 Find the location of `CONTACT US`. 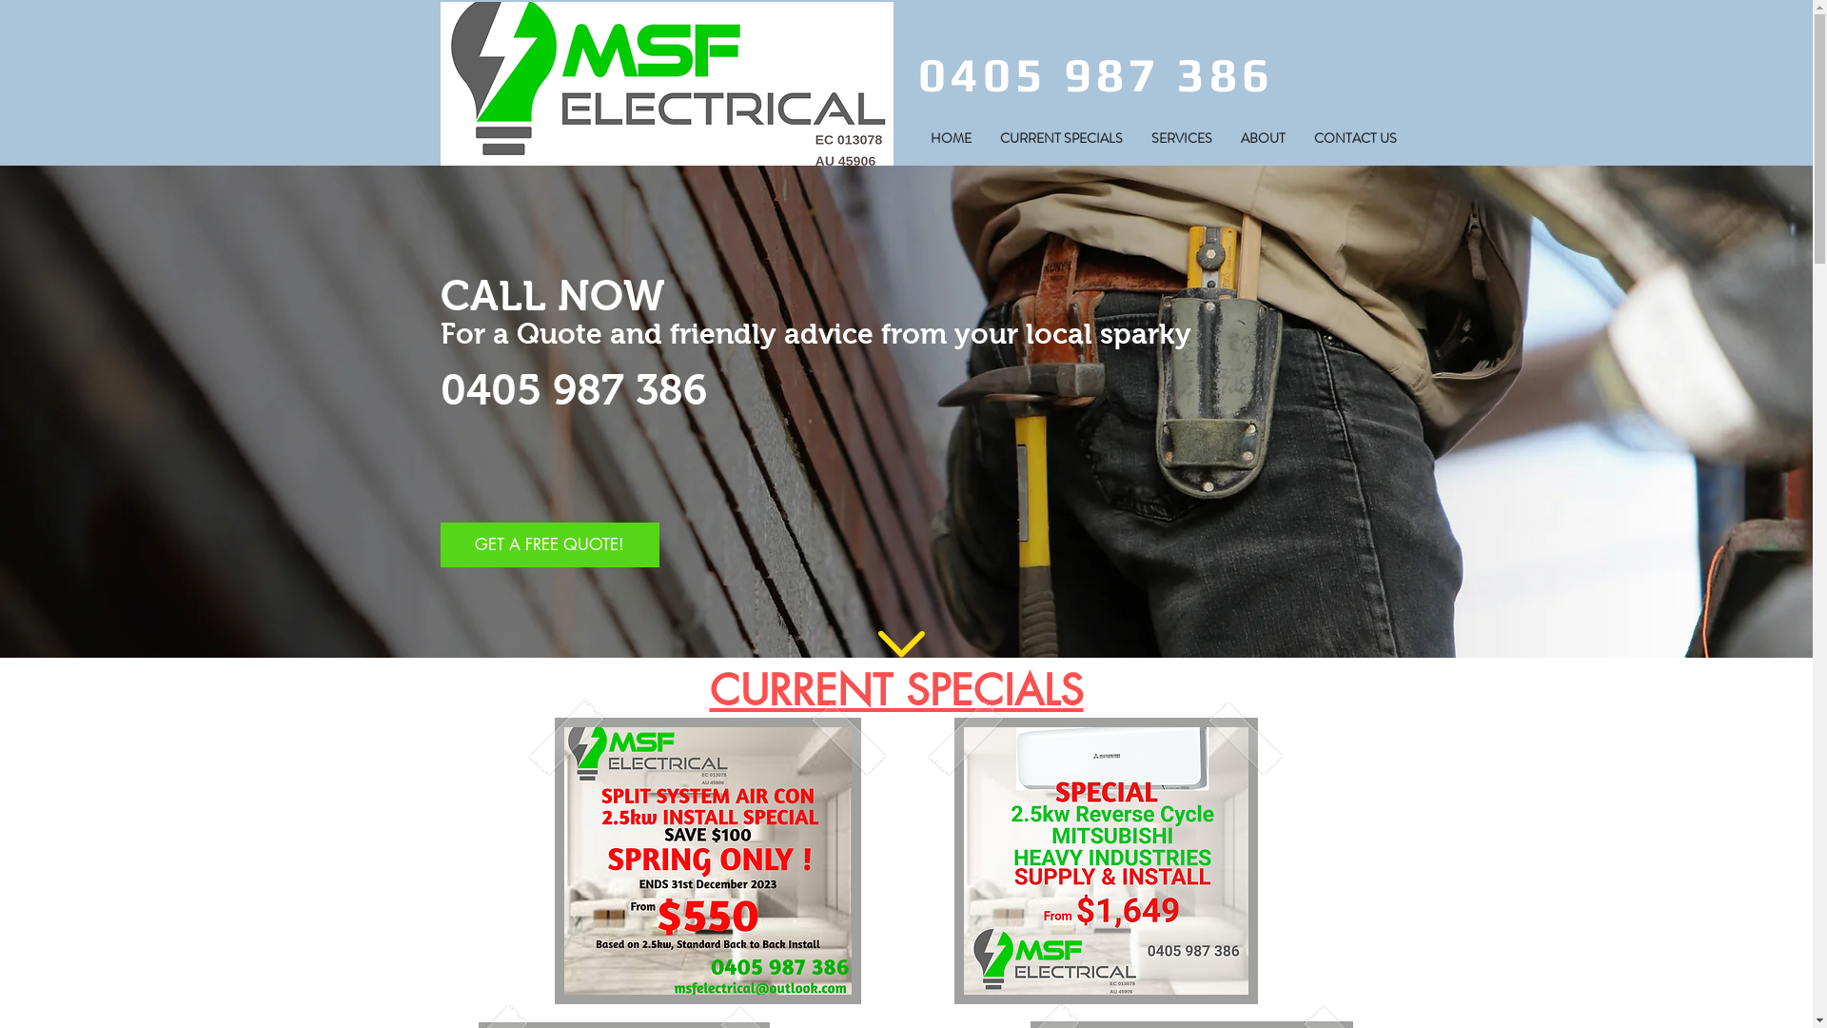

CONTACT US is located at coordinates (1355, 139).